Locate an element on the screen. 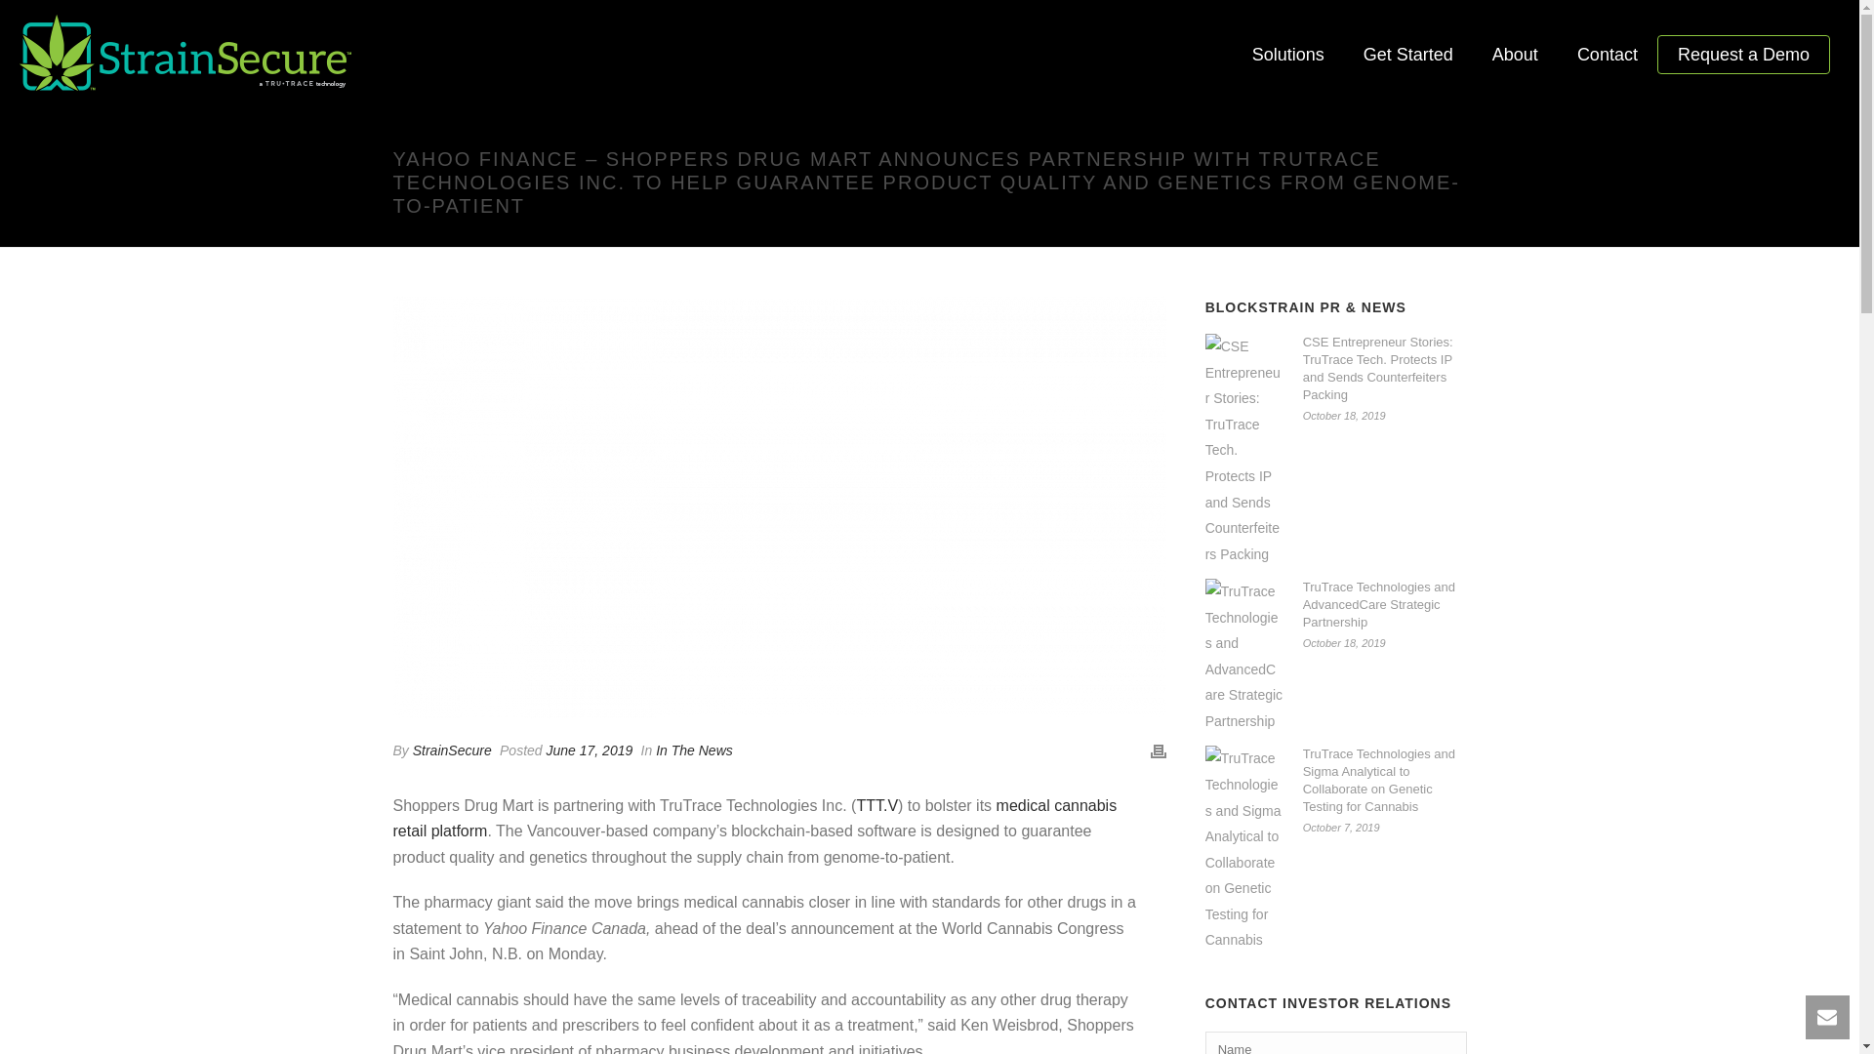  Solutions is located at coordinates (1288, 55).